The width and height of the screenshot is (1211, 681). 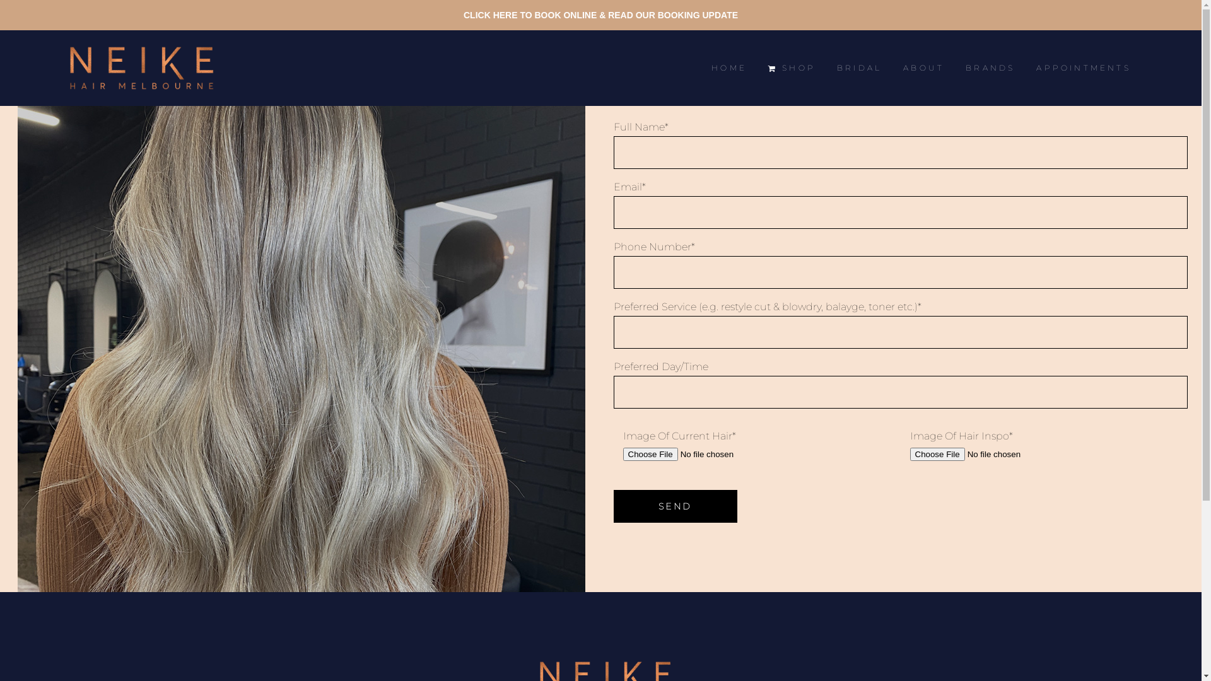 I want to click on BRIDAL, so click(x=859, y=68).